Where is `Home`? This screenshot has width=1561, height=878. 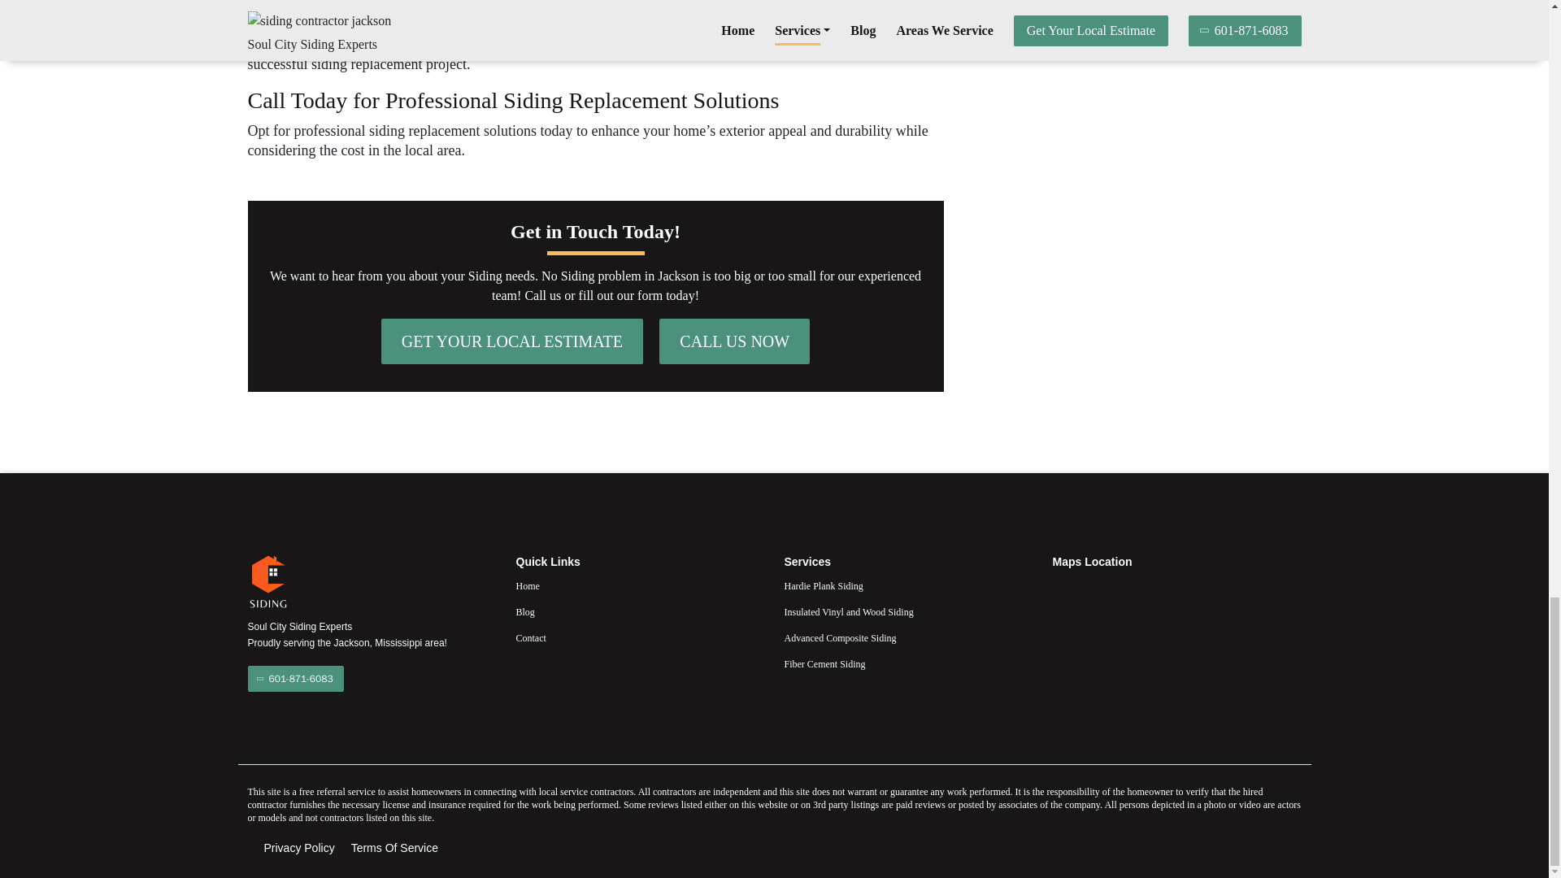 Home is located at coordinates (639, 585).